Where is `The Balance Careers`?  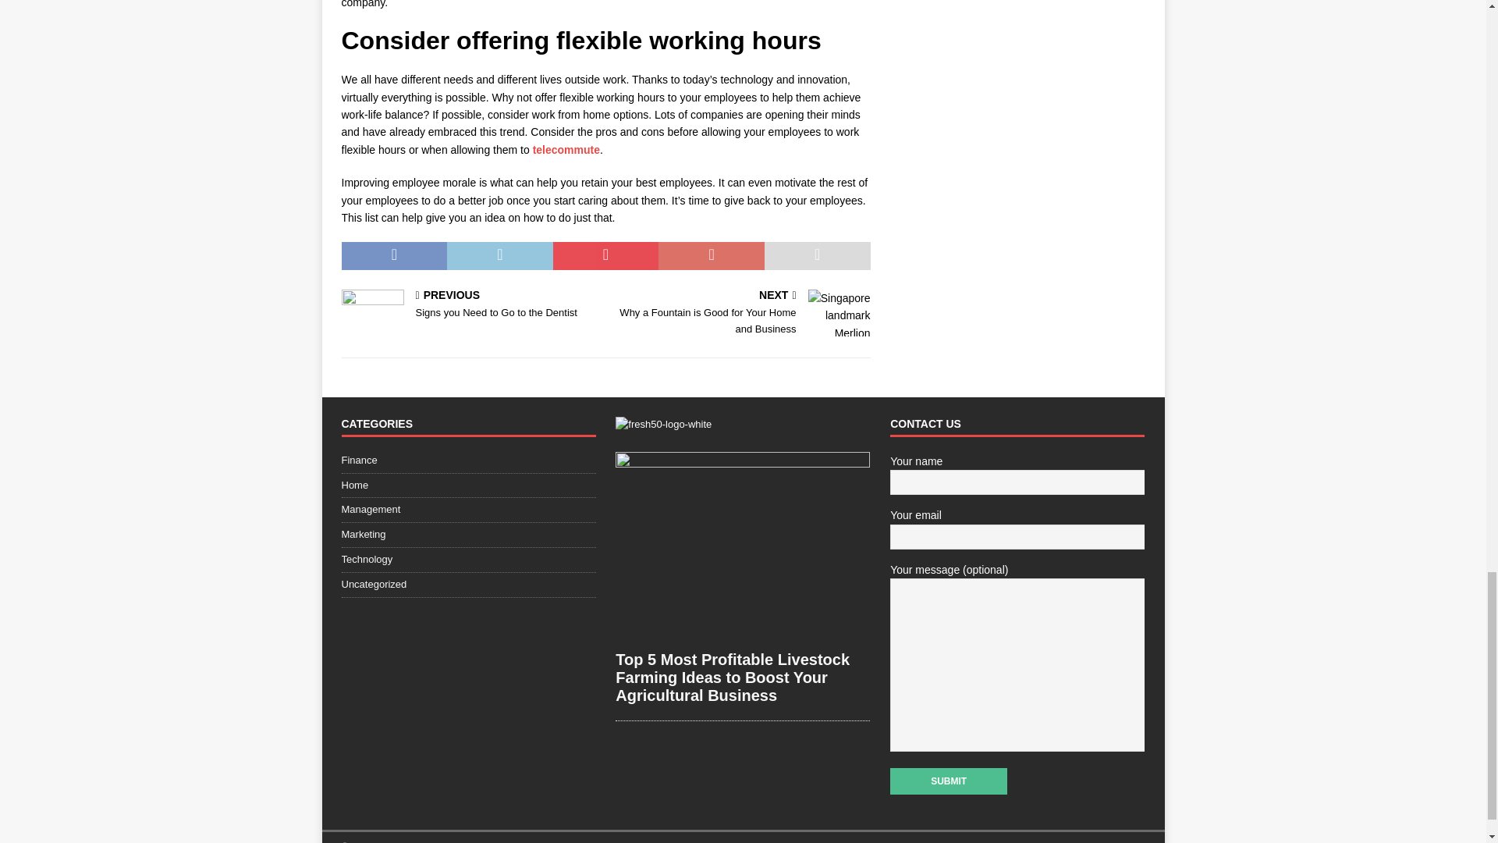
The Balance Careers is located at coordinates (741, 314).